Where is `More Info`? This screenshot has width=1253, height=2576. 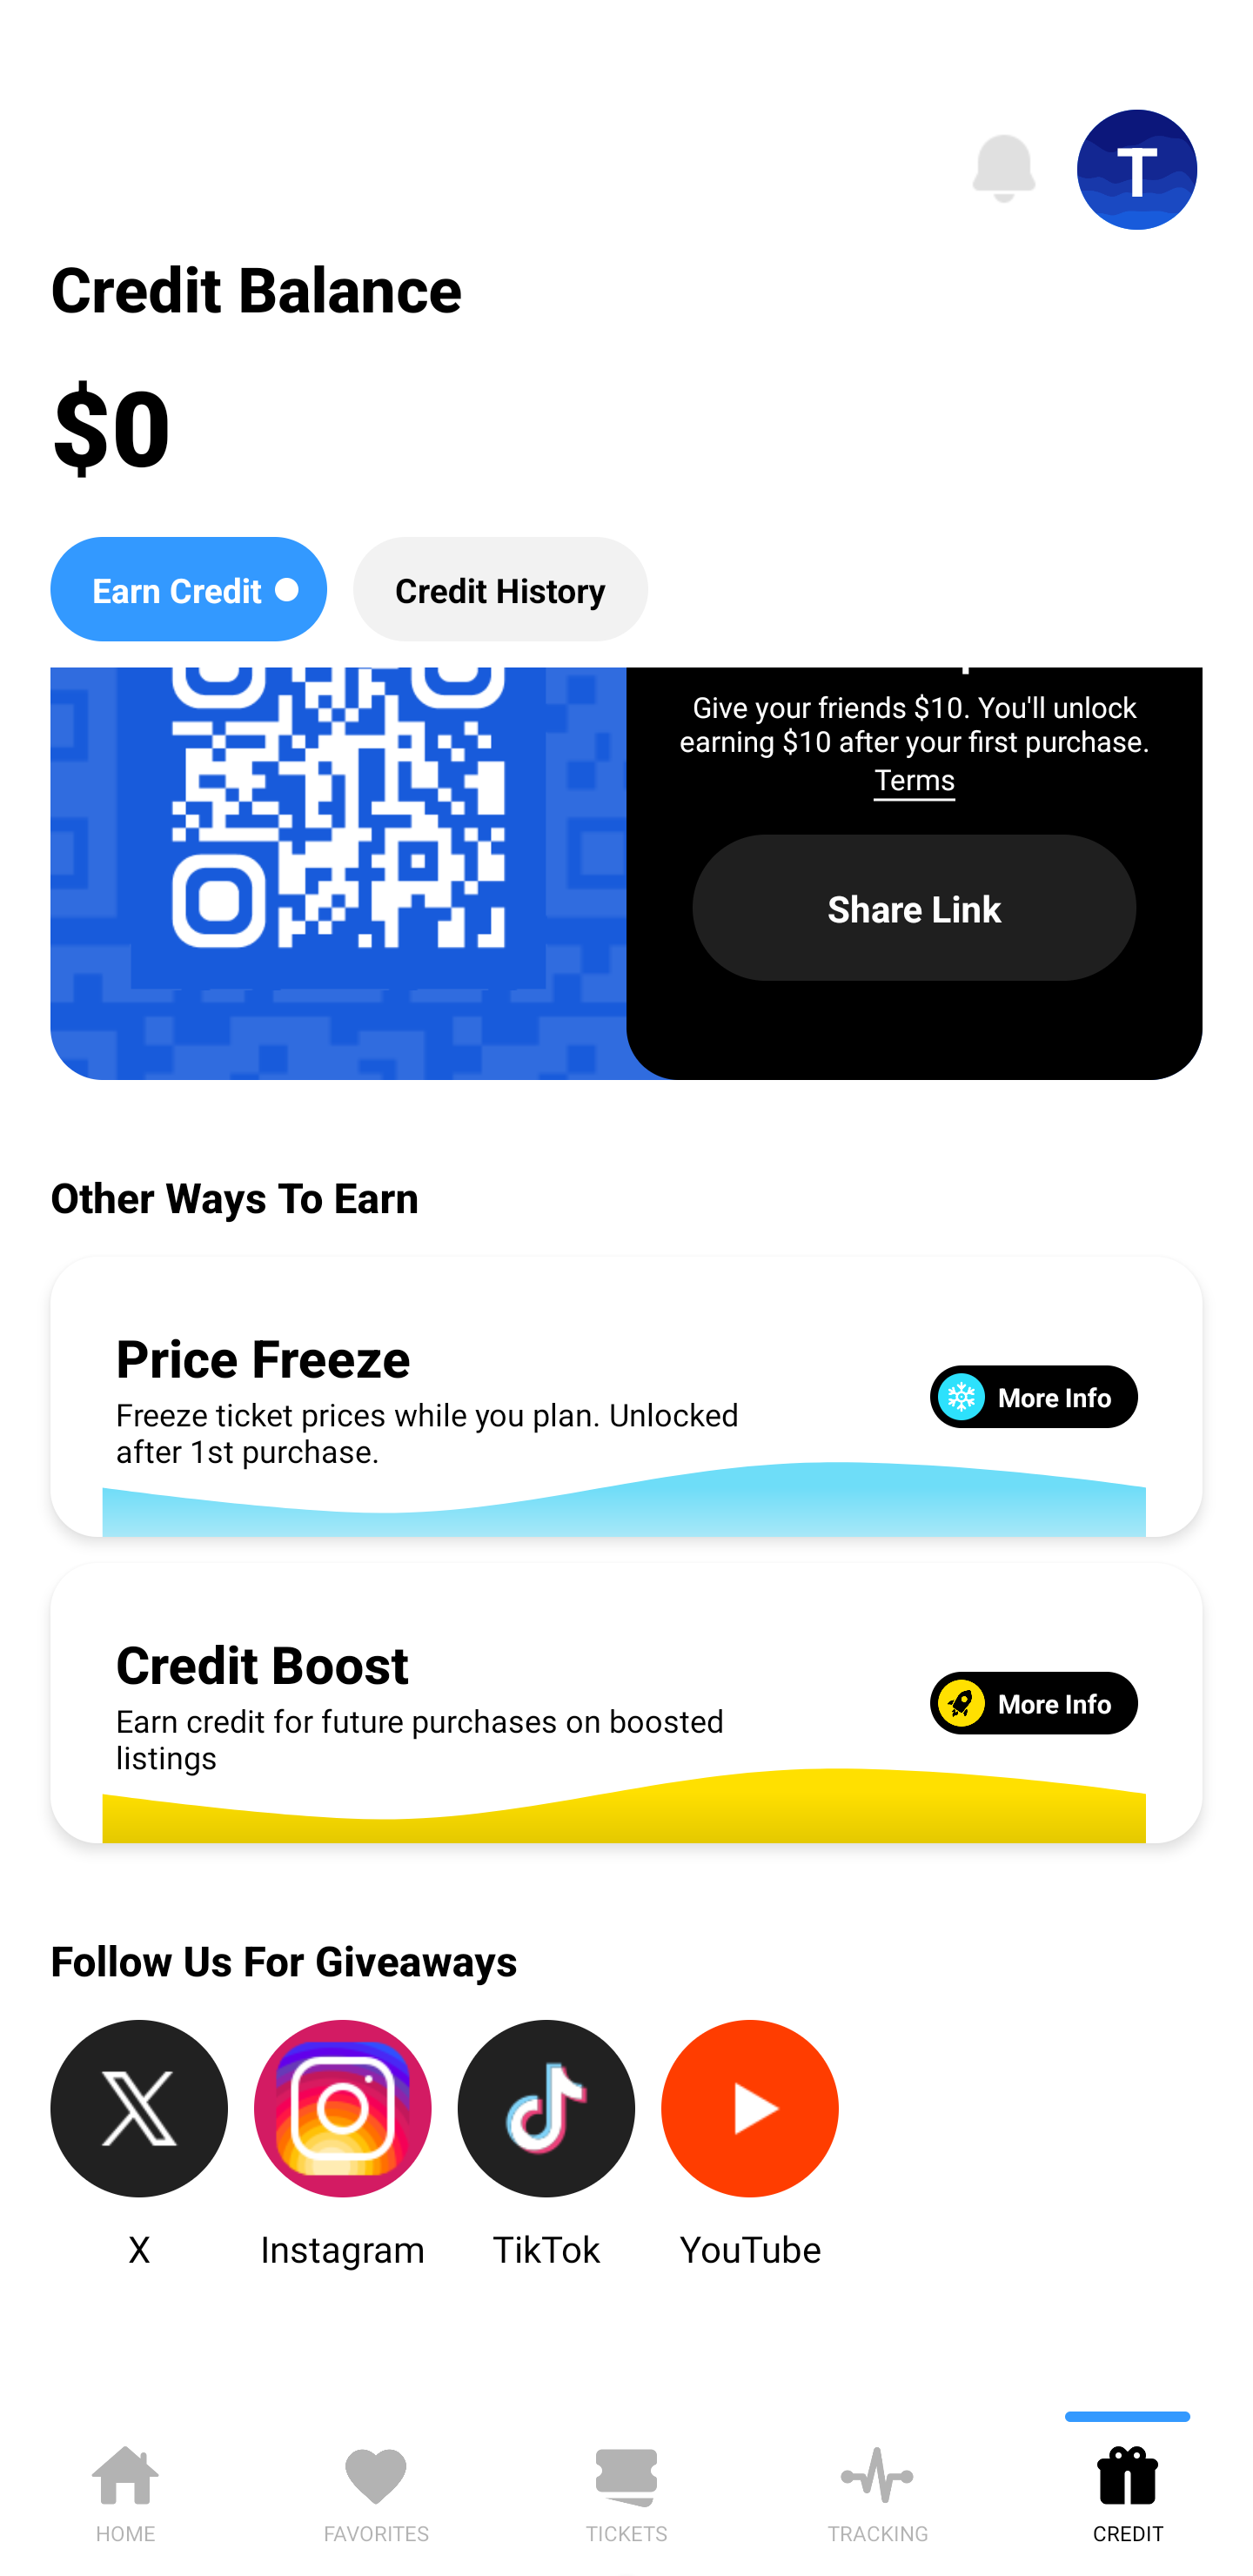 More Info is located at coordinates (1034, 1702).